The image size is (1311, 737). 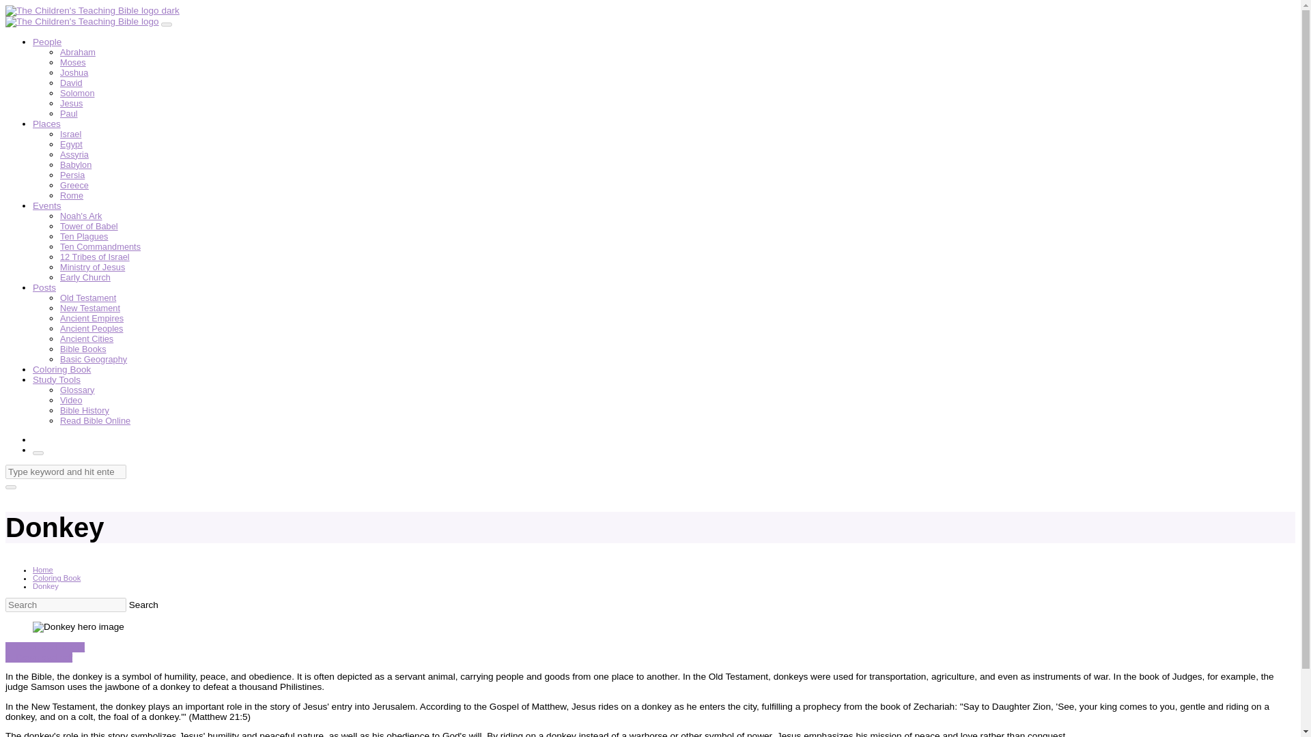 I want to click on New Testament, so click(x=90, y=308).